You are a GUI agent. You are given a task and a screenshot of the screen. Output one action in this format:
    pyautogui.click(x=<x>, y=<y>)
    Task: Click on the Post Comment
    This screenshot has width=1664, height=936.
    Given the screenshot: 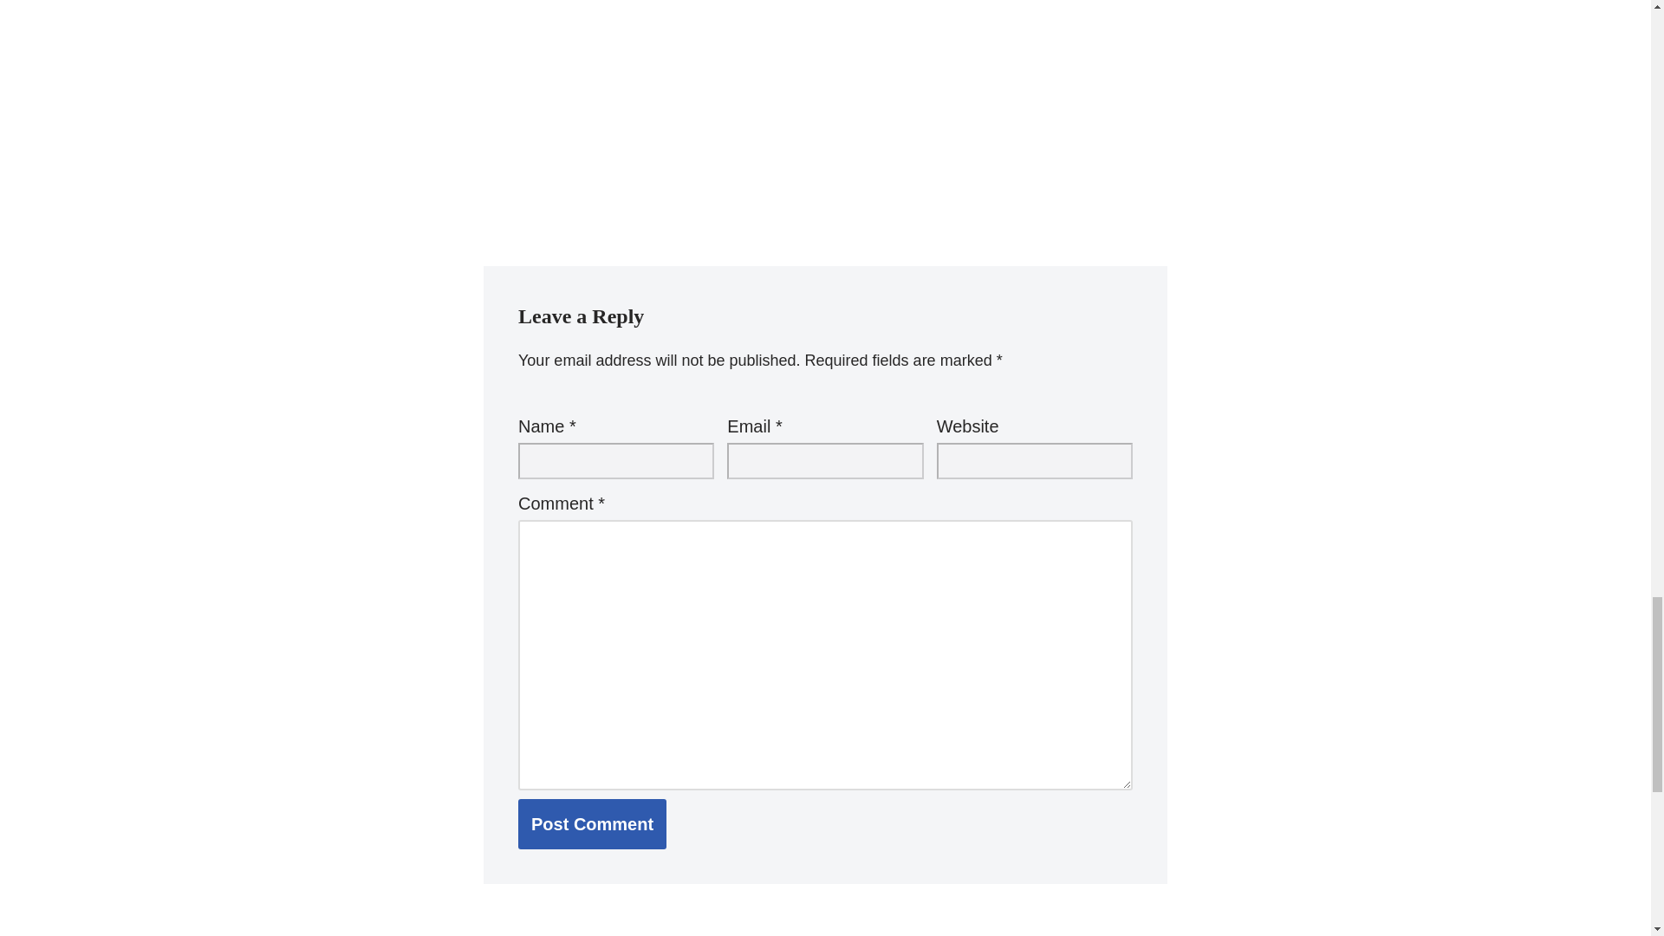 What is the action you would take?
    pyautogui.click(x=592, y=823)
    